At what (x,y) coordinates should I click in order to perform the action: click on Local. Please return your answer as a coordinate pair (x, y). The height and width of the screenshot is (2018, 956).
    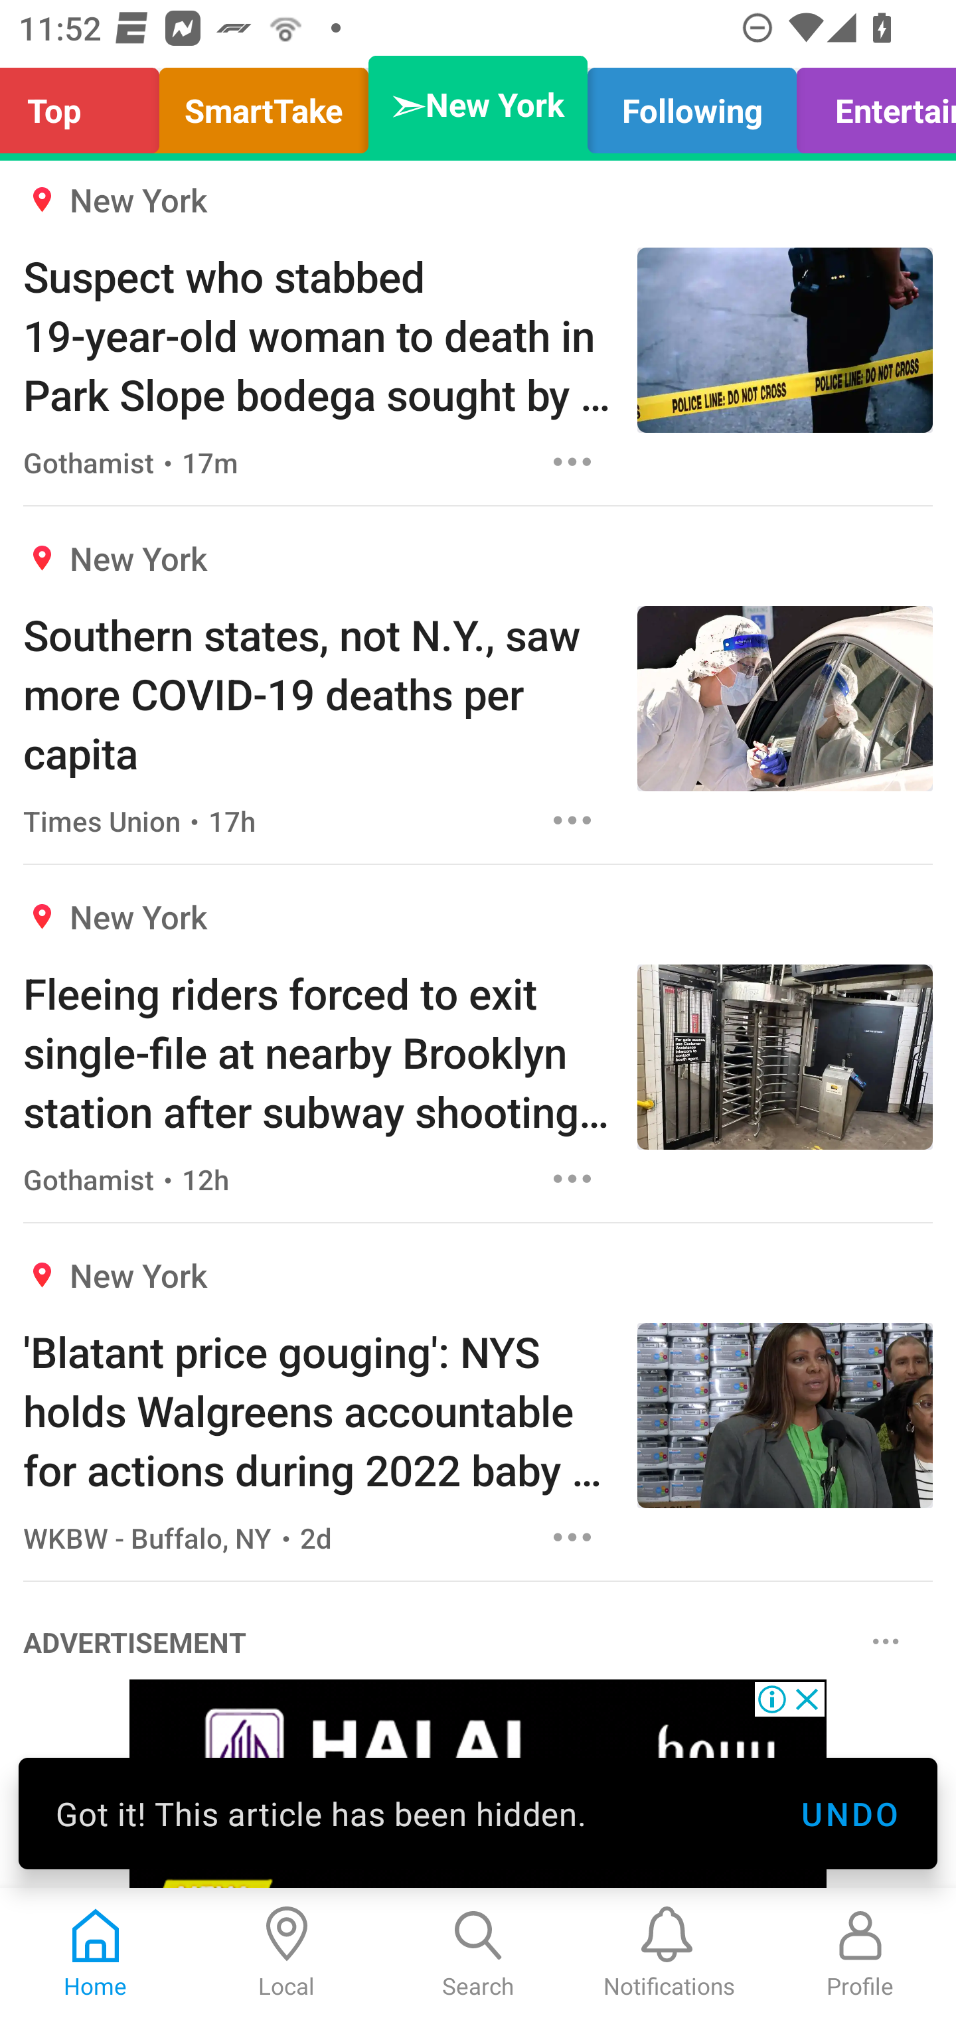
    Looking at the image, I should click on (287, 1953).